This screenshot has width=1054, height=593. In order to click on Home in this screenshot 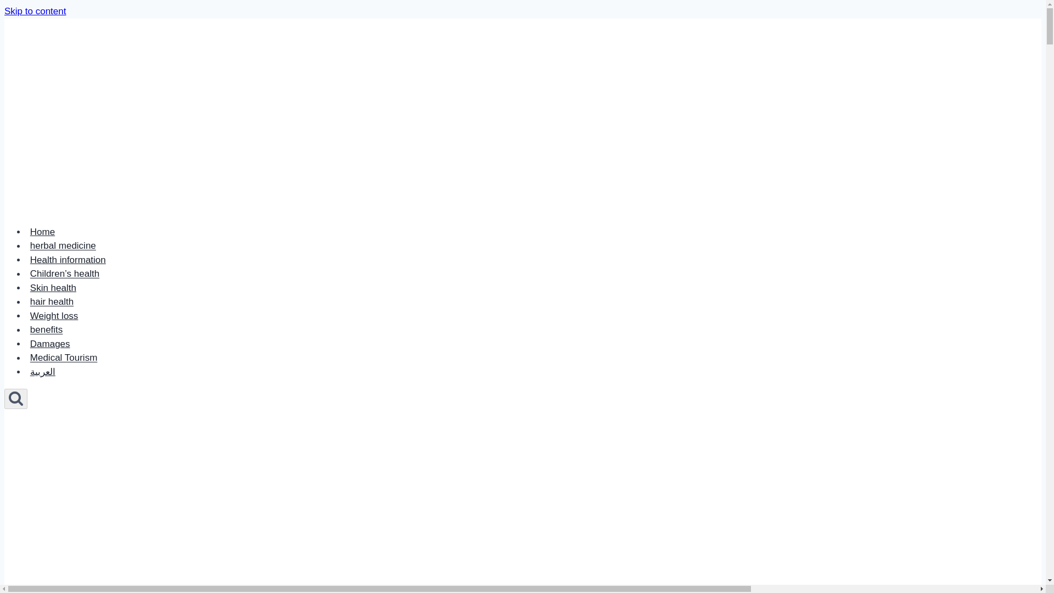, I will do `click(43, 232)`.